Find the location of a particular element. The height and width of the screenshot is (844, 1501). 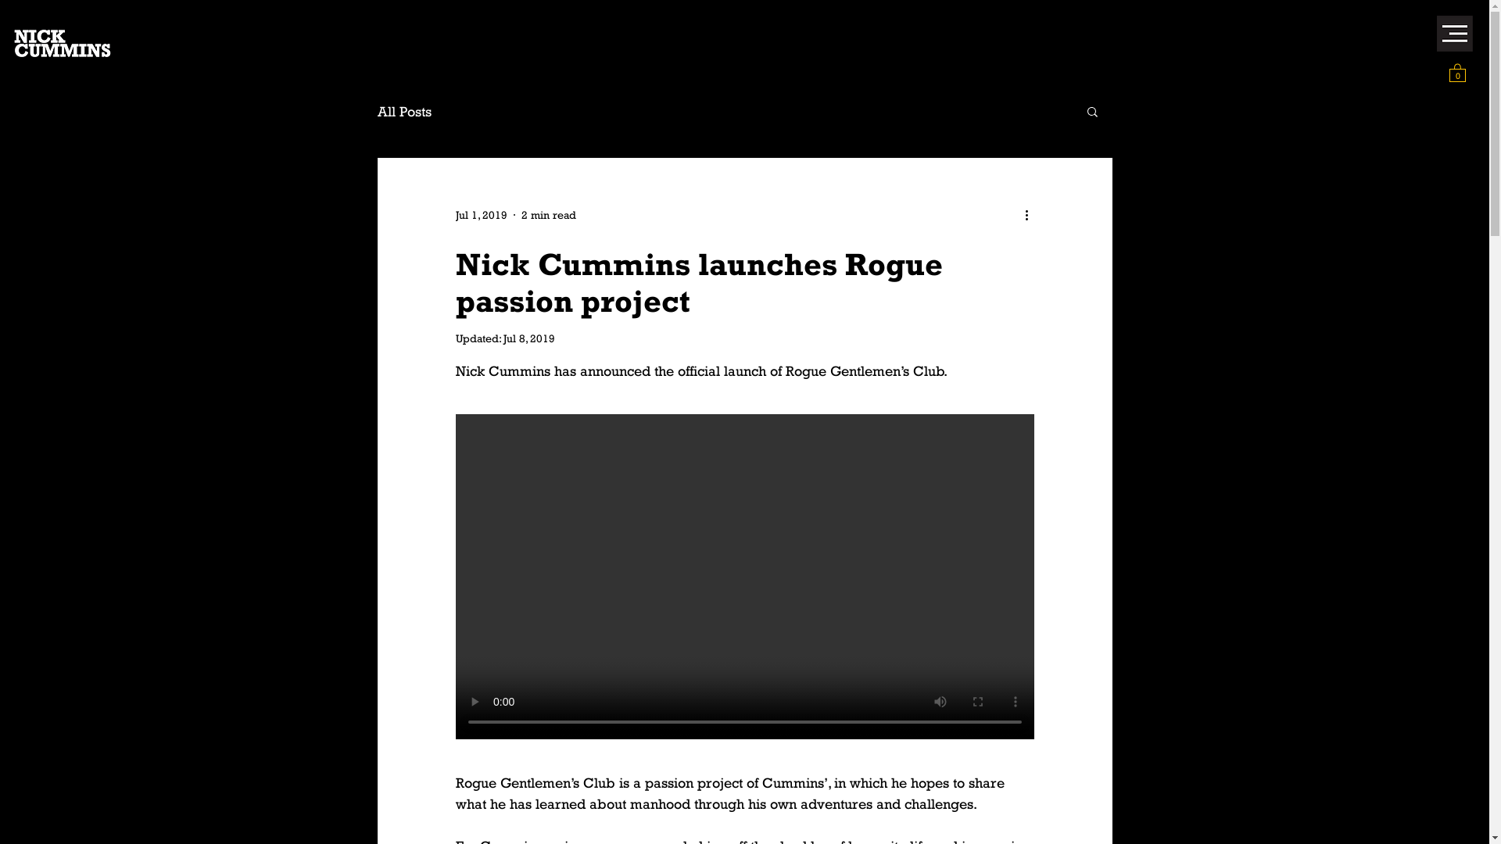

0 is located at coordinates (1457, 72).